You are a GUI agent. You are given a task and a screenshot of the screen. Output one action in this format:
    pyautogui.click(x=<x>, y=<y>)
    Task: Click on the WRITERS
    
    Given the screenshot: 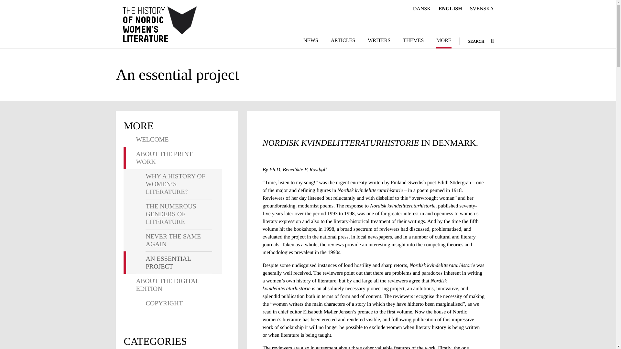 What is the action you would take?
    pyautogui.click(x=379, y=42)
    